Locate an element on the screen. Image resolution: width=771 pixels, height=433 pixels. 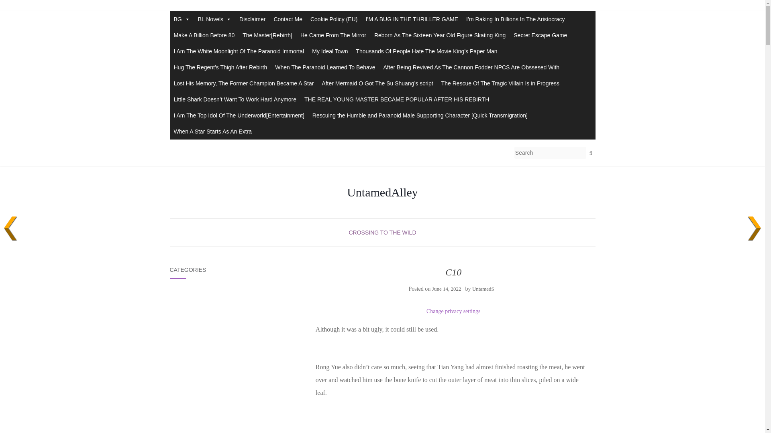
When The Paranoid Learned To Behave is located at coordinates (325, 67).